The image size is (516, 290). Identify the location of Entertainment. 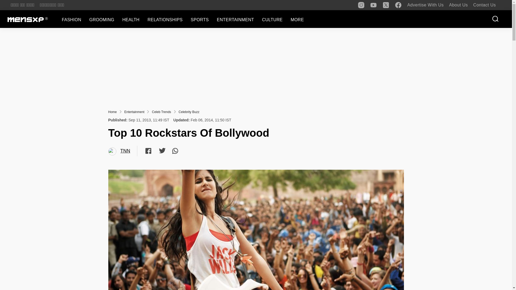
(134, 112).